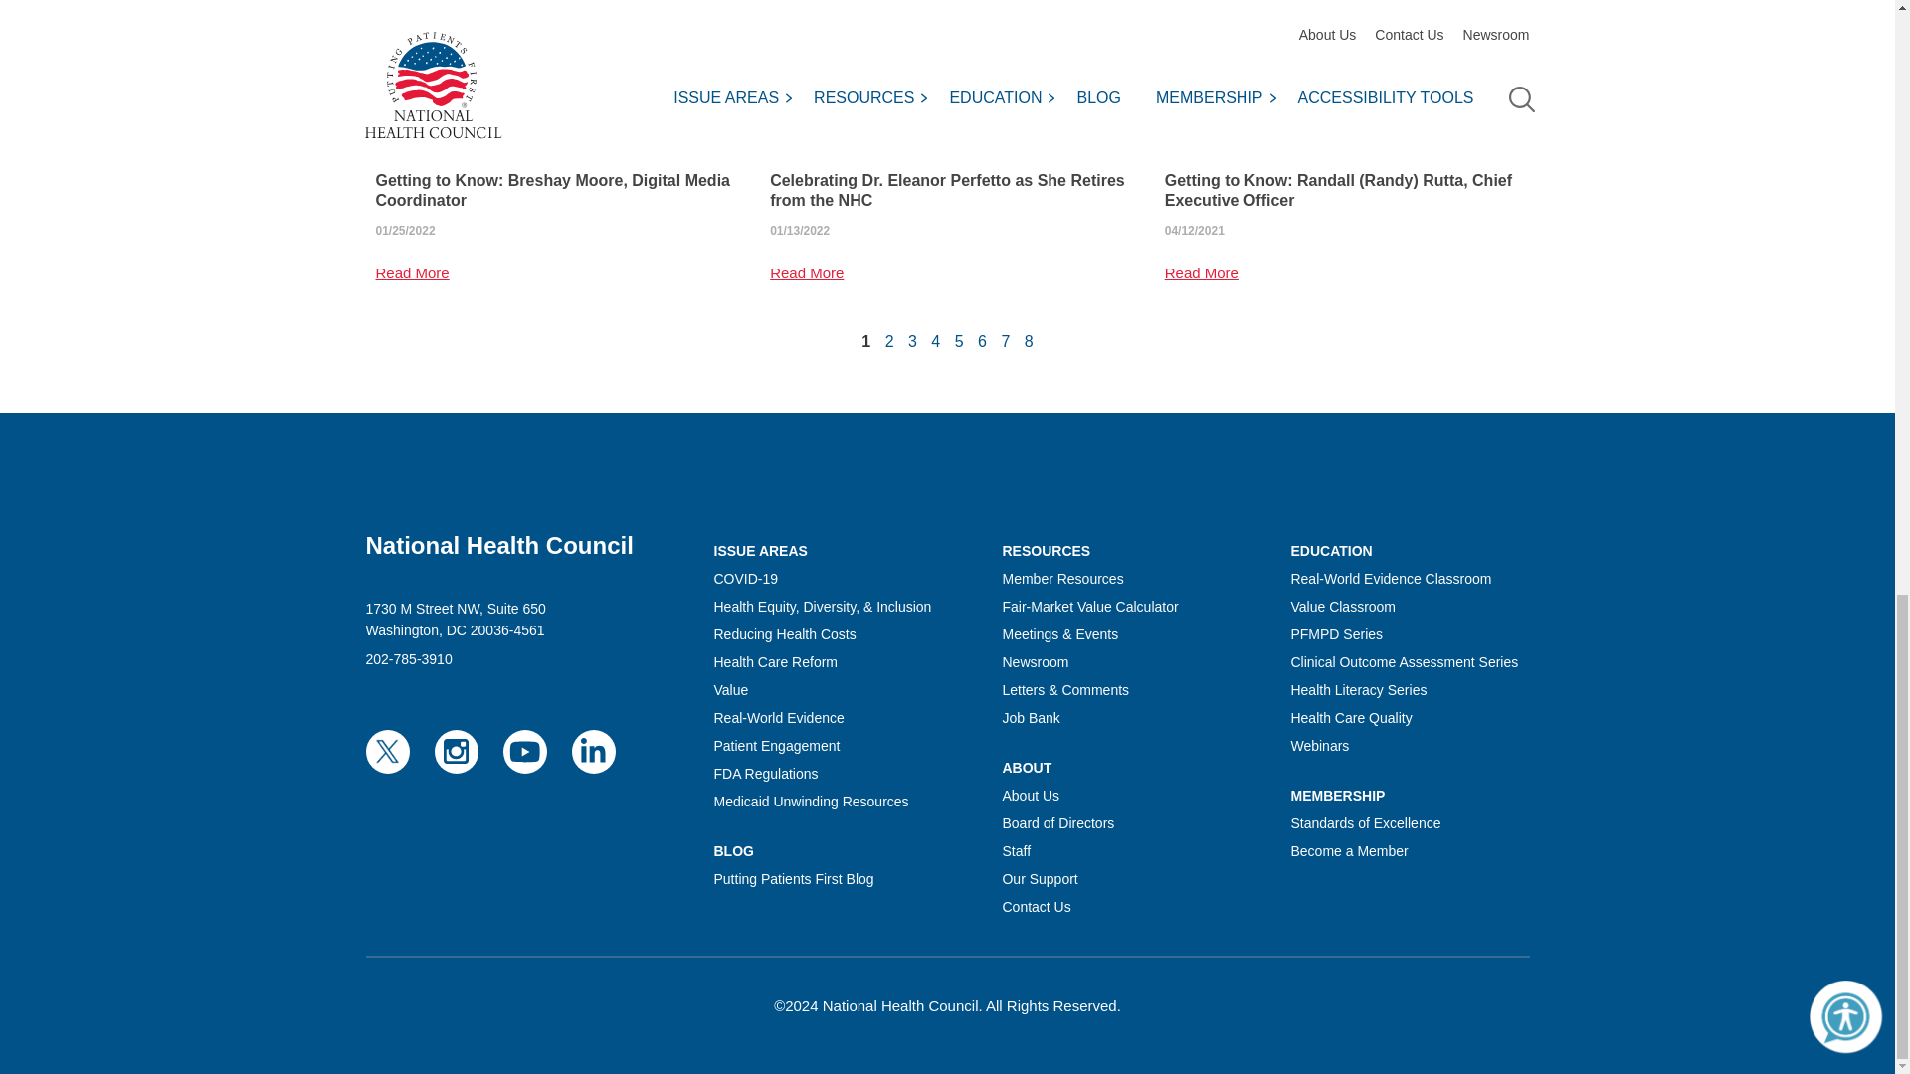 This screenshot has width=1910, height=1074. What do you see at coordinates (947, 190) in the screenshot?
I see `Celebrating Dr. Eleanor Perfetto as She Retires from the NHC` at bounding box center [947, 190].